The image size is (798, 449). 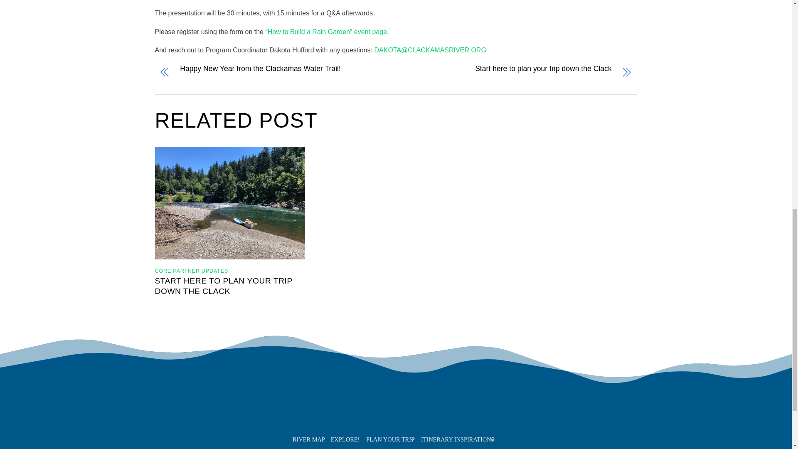 I want to click on Start here to plan your trip down the Clack, so click(x=516, y=73).